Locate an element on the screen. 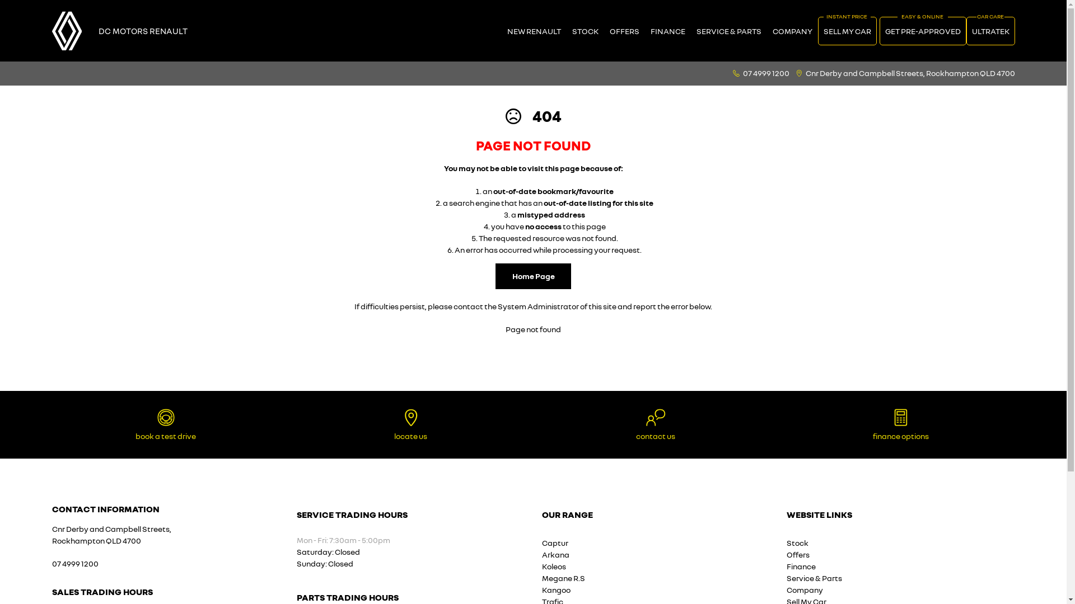 The width and height of the screenshot is (1075, 604). locate us is located at coordinates (411, 425).